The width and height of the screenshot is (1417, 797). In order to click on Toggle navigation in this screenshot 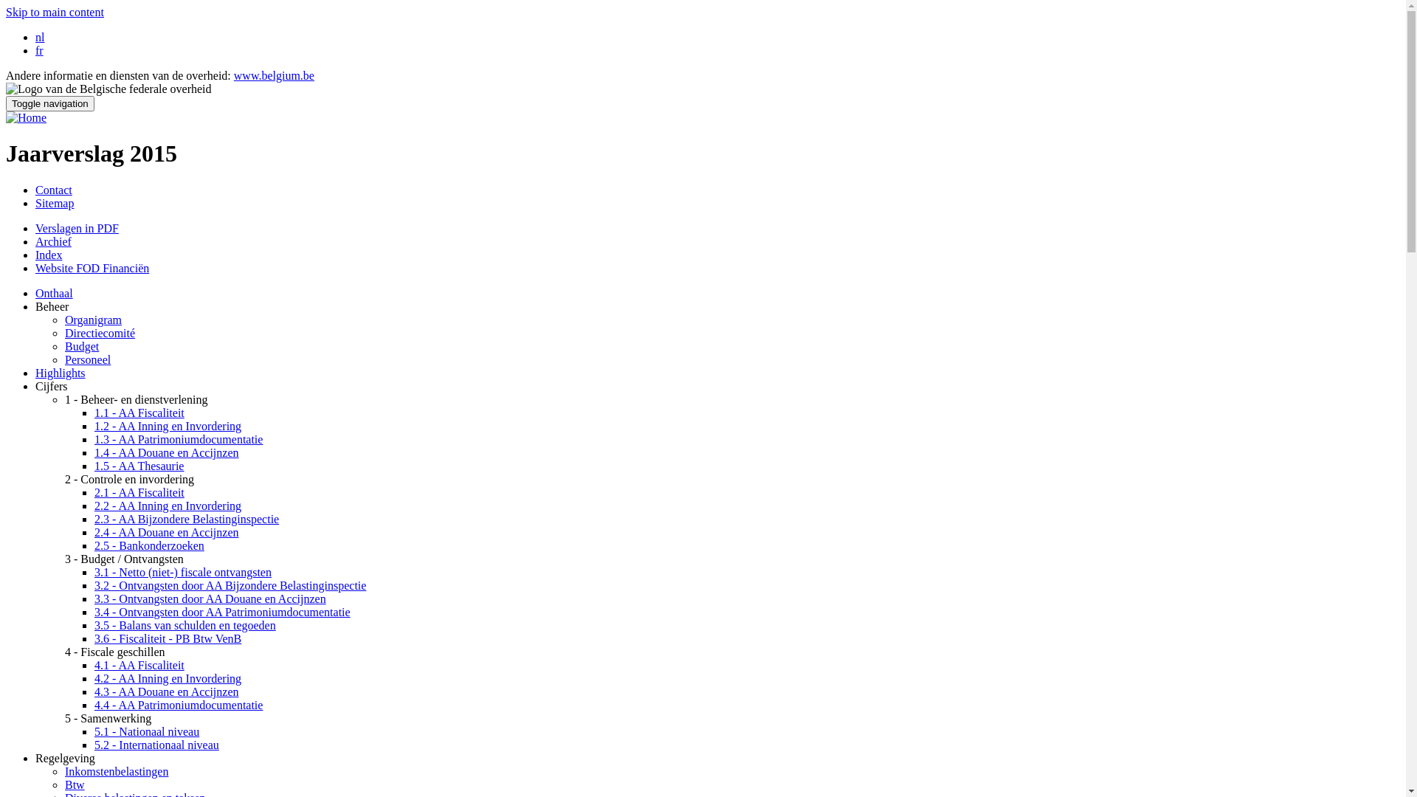, I will do `click(50, 103)`.